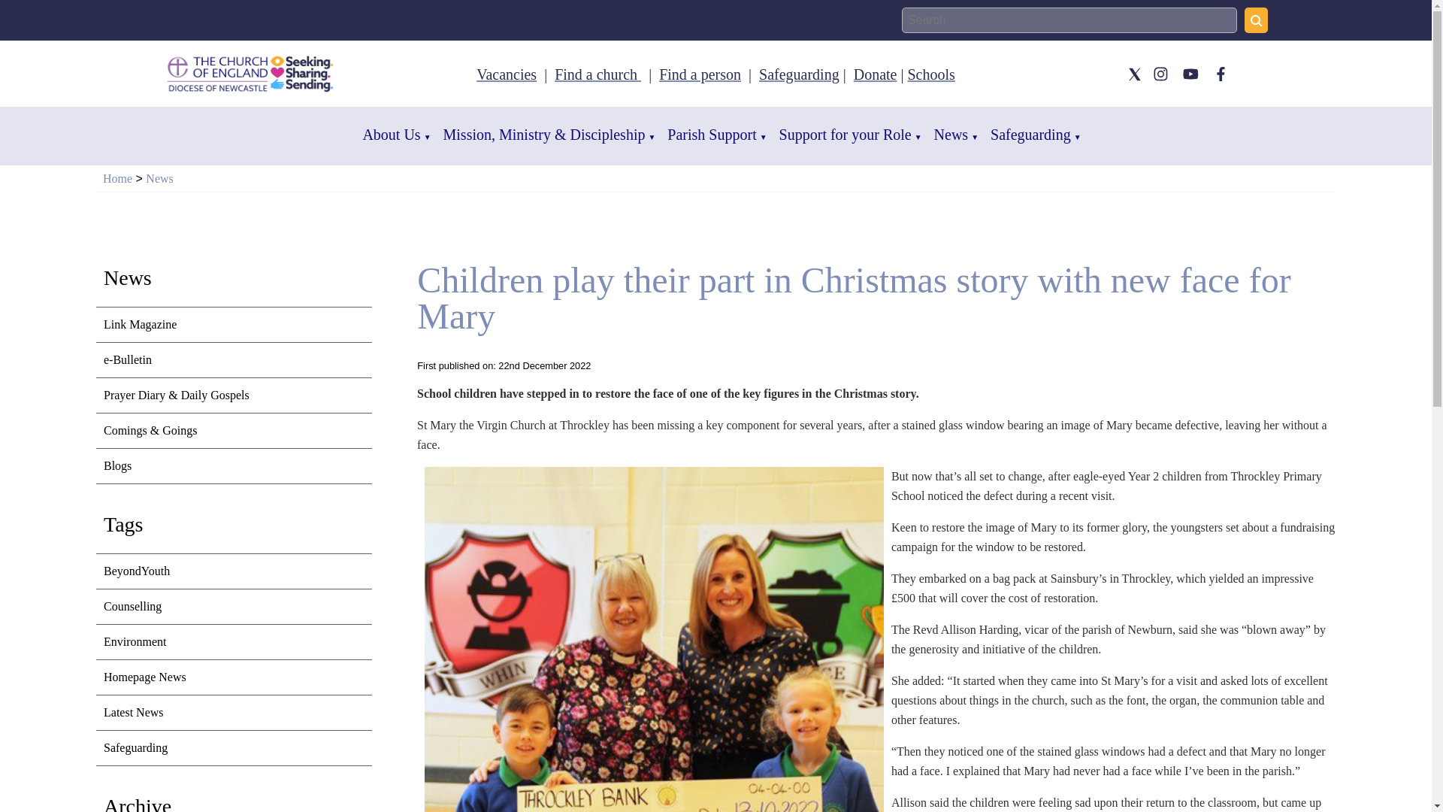 This screenshot has height=812, width=1443. What do you see at coordinates (876, 74) in the screenshot?
I see `Donate` at bounding box center [876, 74].